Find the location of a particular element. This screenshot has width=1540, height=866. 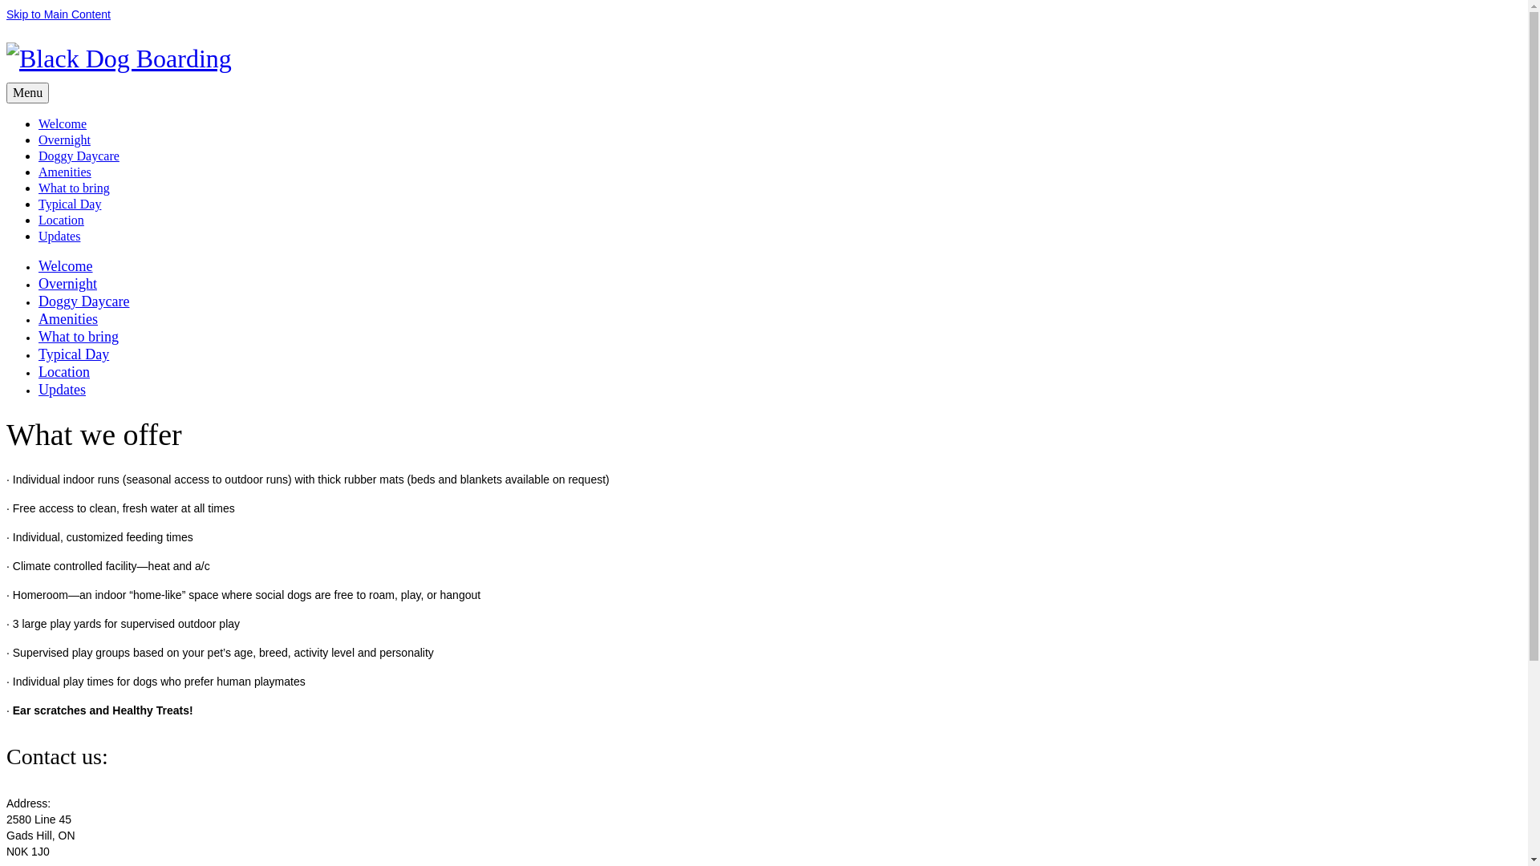

Updates is located at coordinates (63, 390).